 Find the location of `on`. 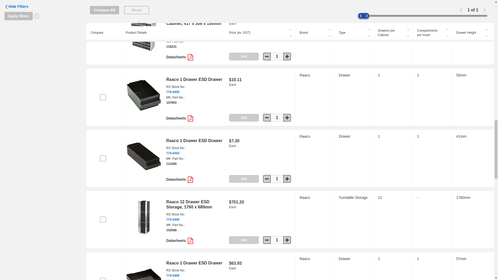

on is located at coordinates (103, 97).